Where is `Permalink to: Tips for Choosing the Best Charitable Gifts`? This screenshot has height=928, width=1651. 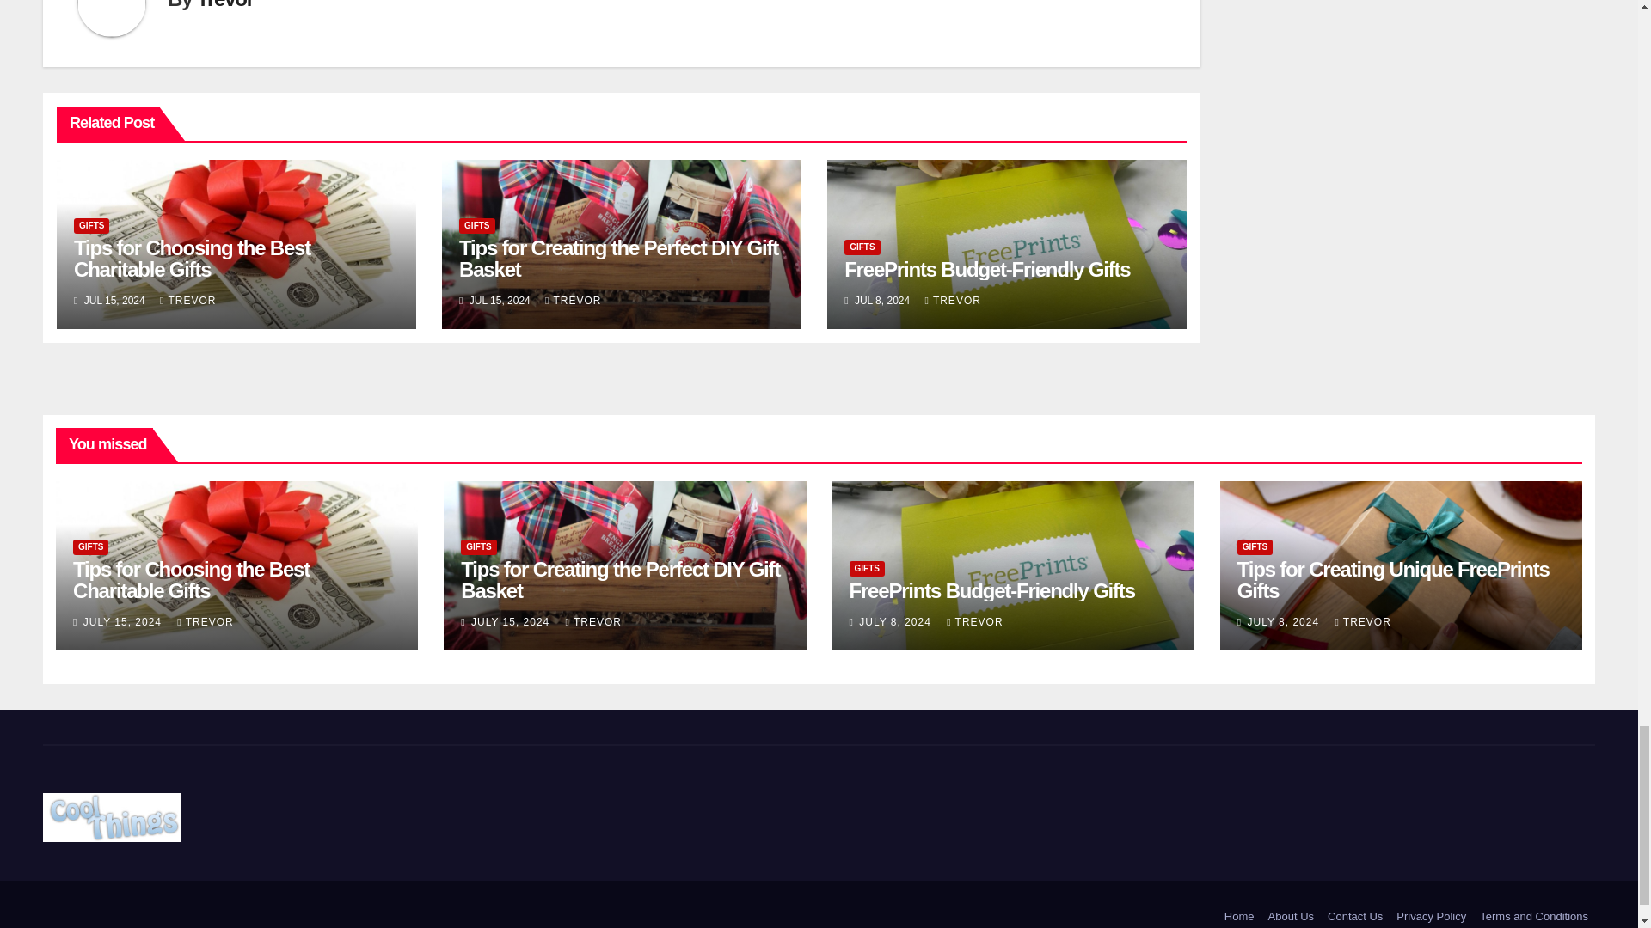 Permalink to: Tips for Choosing the Best Charitable Gifts is located at coordinates (192, 259).